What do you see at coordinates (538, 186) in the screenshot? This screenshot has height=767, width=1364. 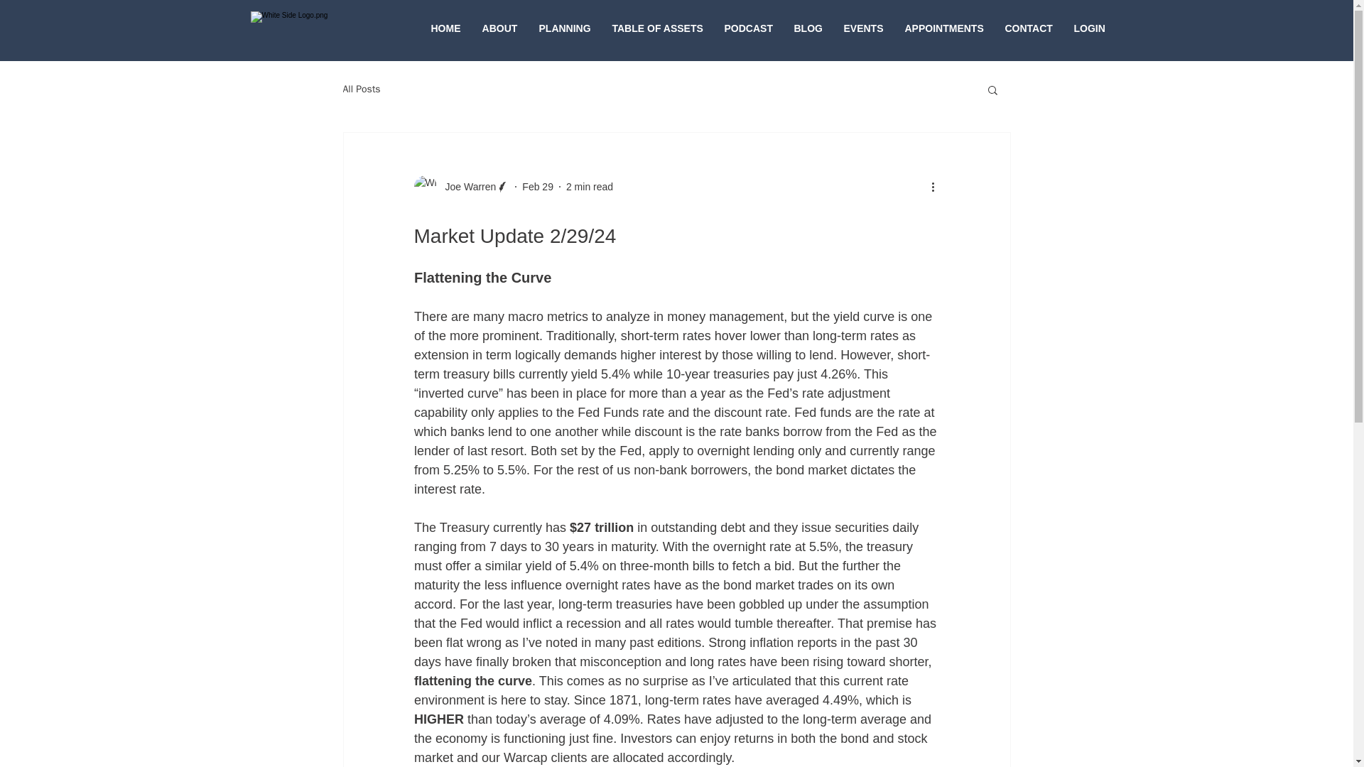 I see `Feb 29` at bounding box center [538, 186].